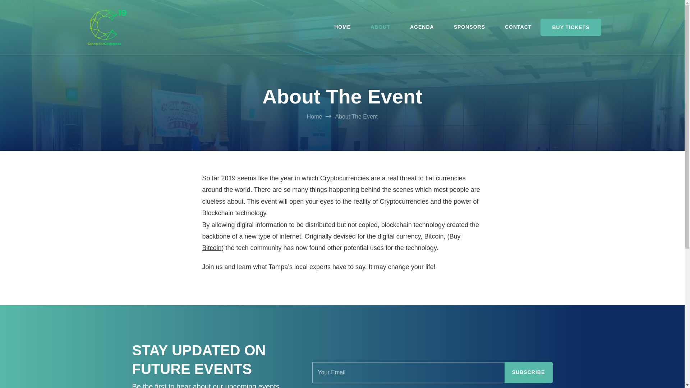 The height and width of the screenshot is (388, 690). What do you see at coordinates (380, 27) in the screenshot?
I see `ABOUT` at bounding box center [380, 27].